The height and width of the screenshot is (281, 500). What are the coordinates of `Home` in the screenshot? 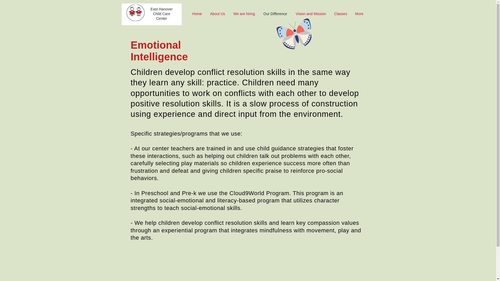 It's located at (197, 14).